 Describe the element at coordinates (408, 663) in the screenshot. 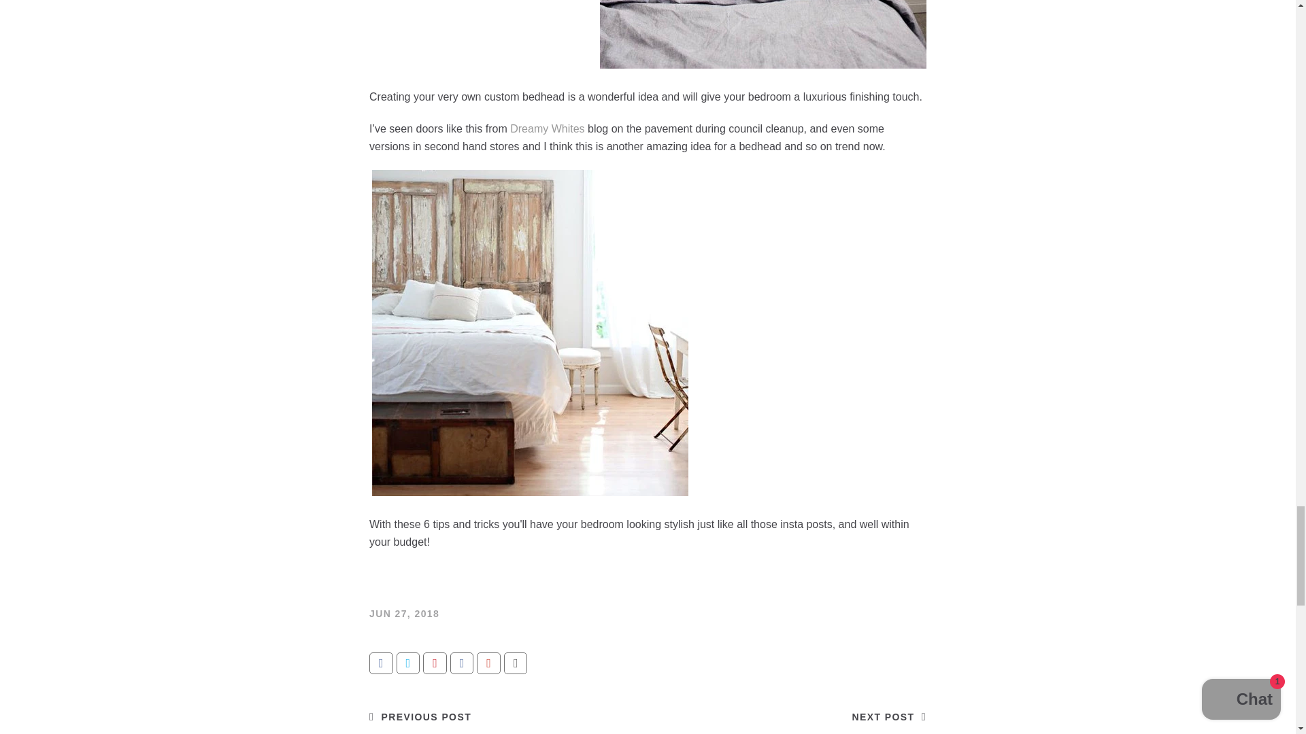

I see `Tweet` at that location.